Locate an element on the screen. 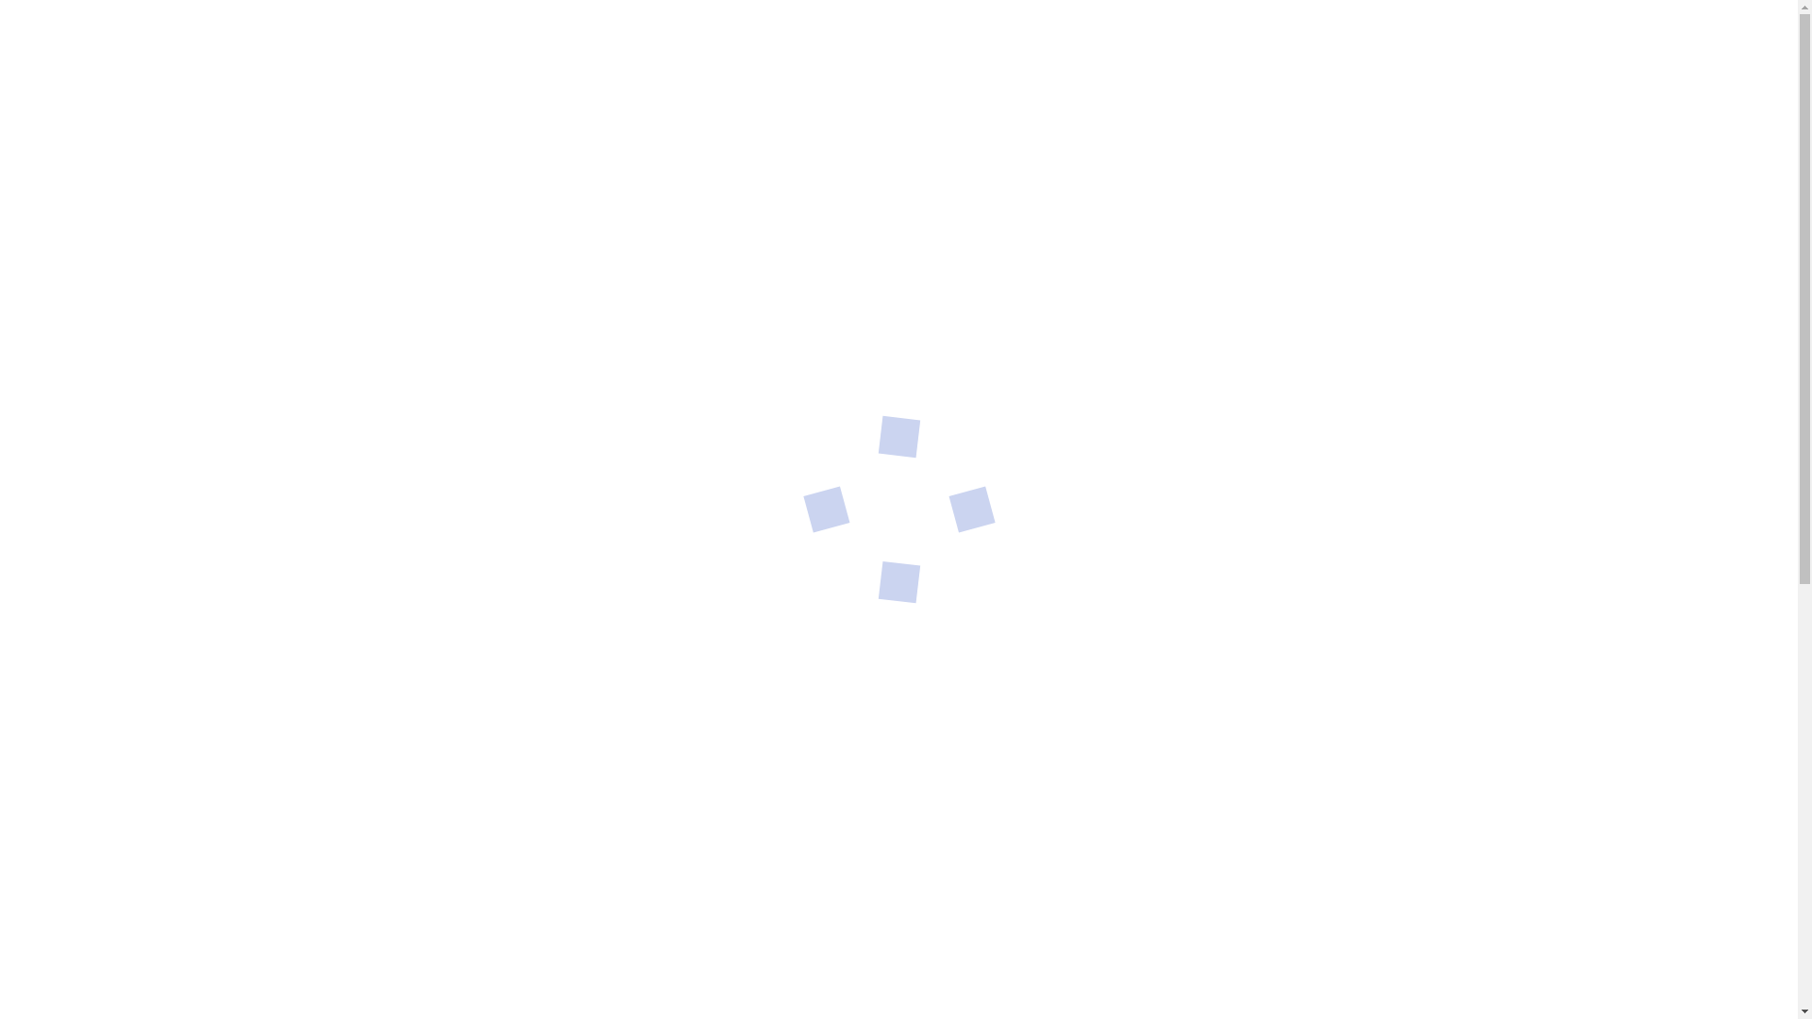  USLUGE is located at coordinates (587, 201).